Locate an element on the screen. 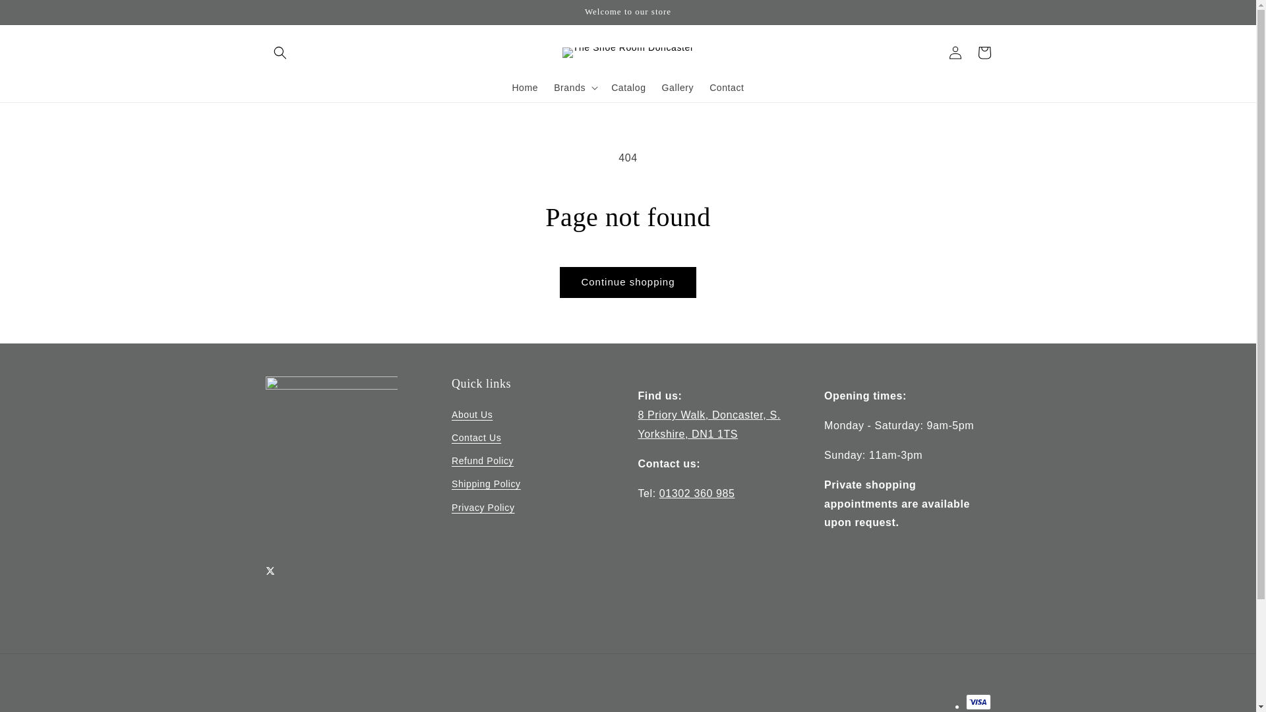  tel:01302360985 is located at coordinates (698, 493).